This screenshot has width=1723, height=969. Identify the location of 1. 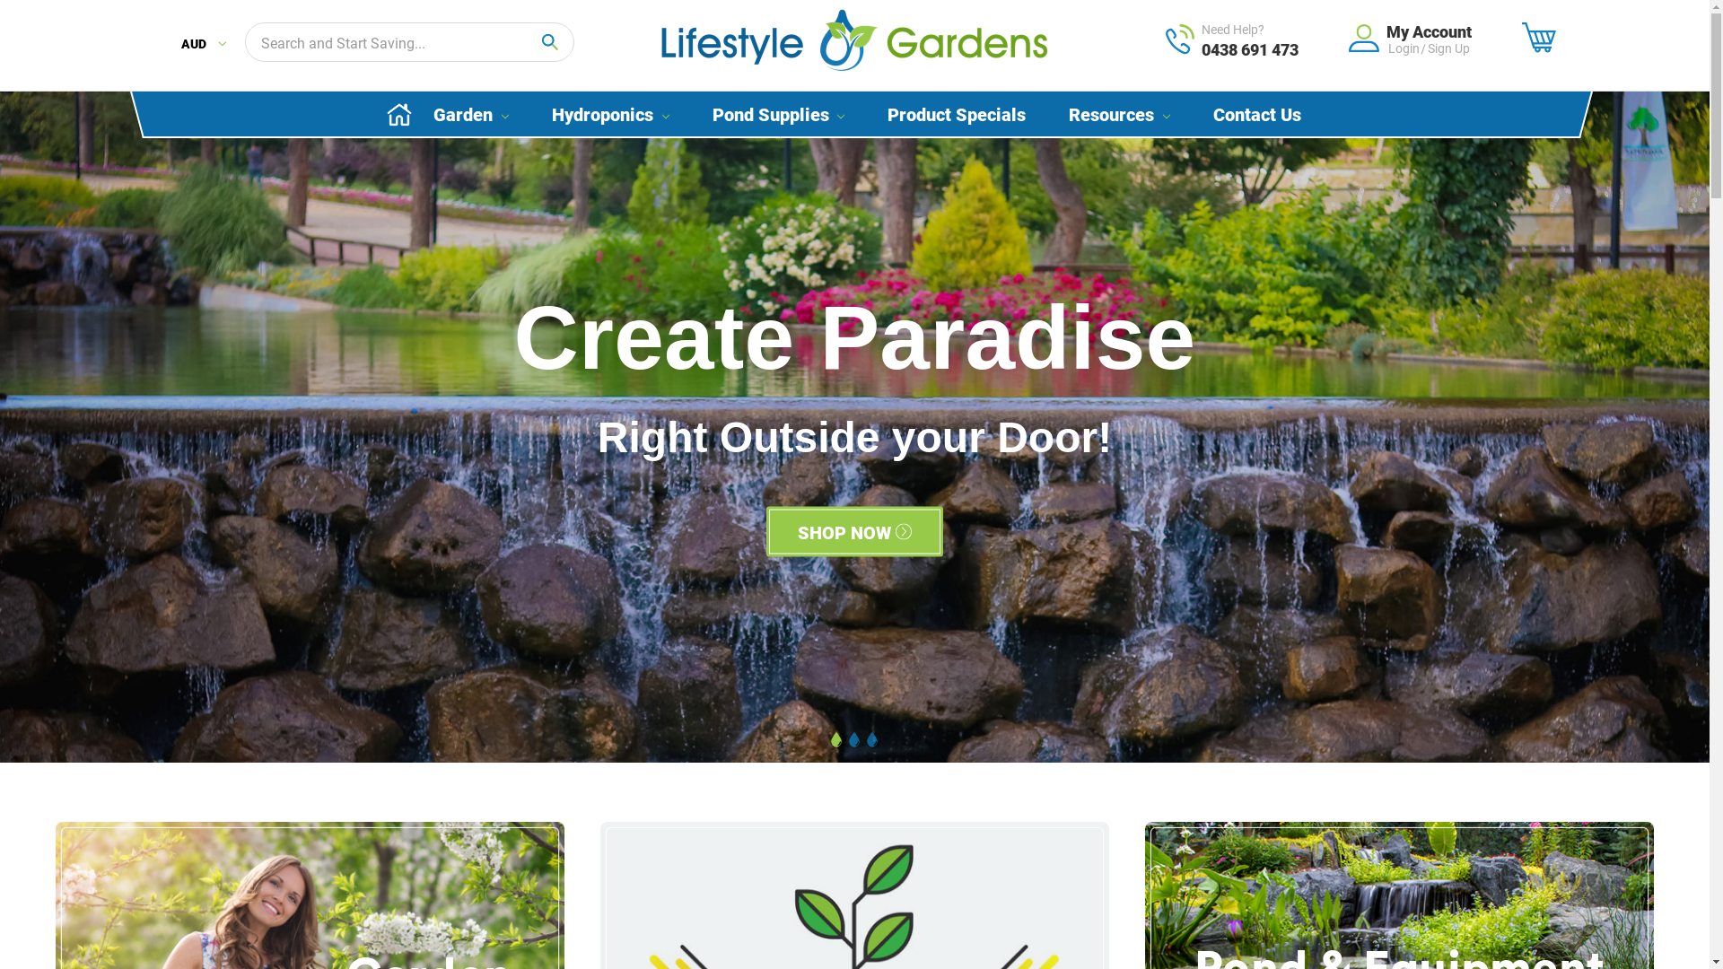
(836, 741).